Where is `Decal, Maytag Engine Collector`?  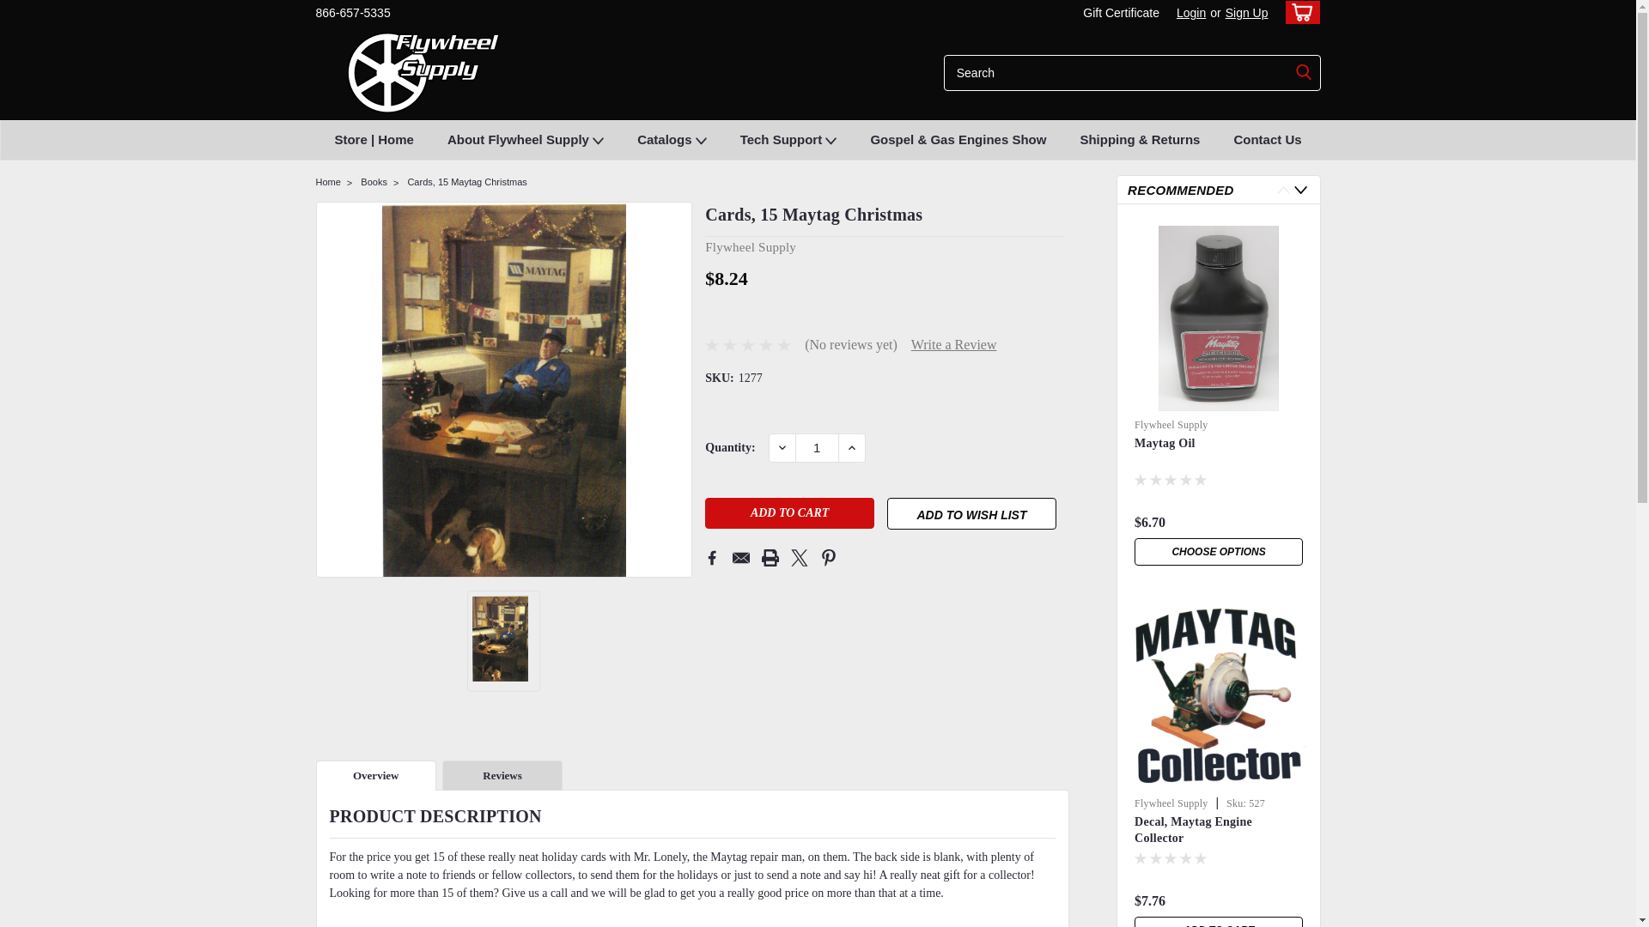 Decal, Maytag Engine Collector is located at coordinates (1218, 697).